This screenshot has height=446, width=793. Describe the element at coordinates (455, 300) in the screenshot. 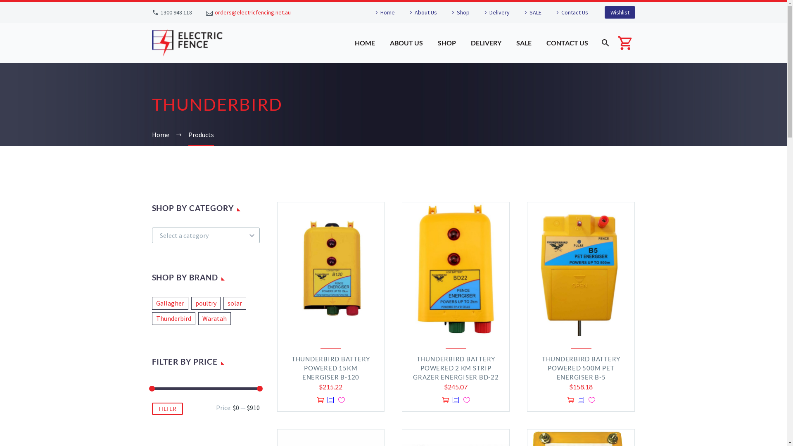

I see `Thunderbird` at that location.